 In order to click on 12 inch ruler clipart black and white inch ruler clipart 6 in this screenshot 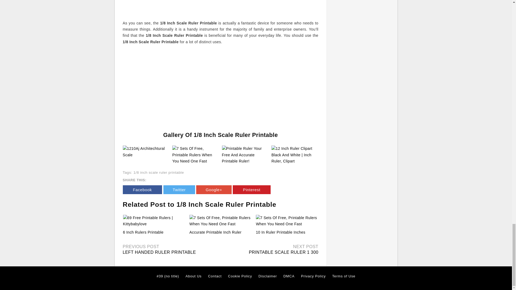, I will do `click(220, 7)`.